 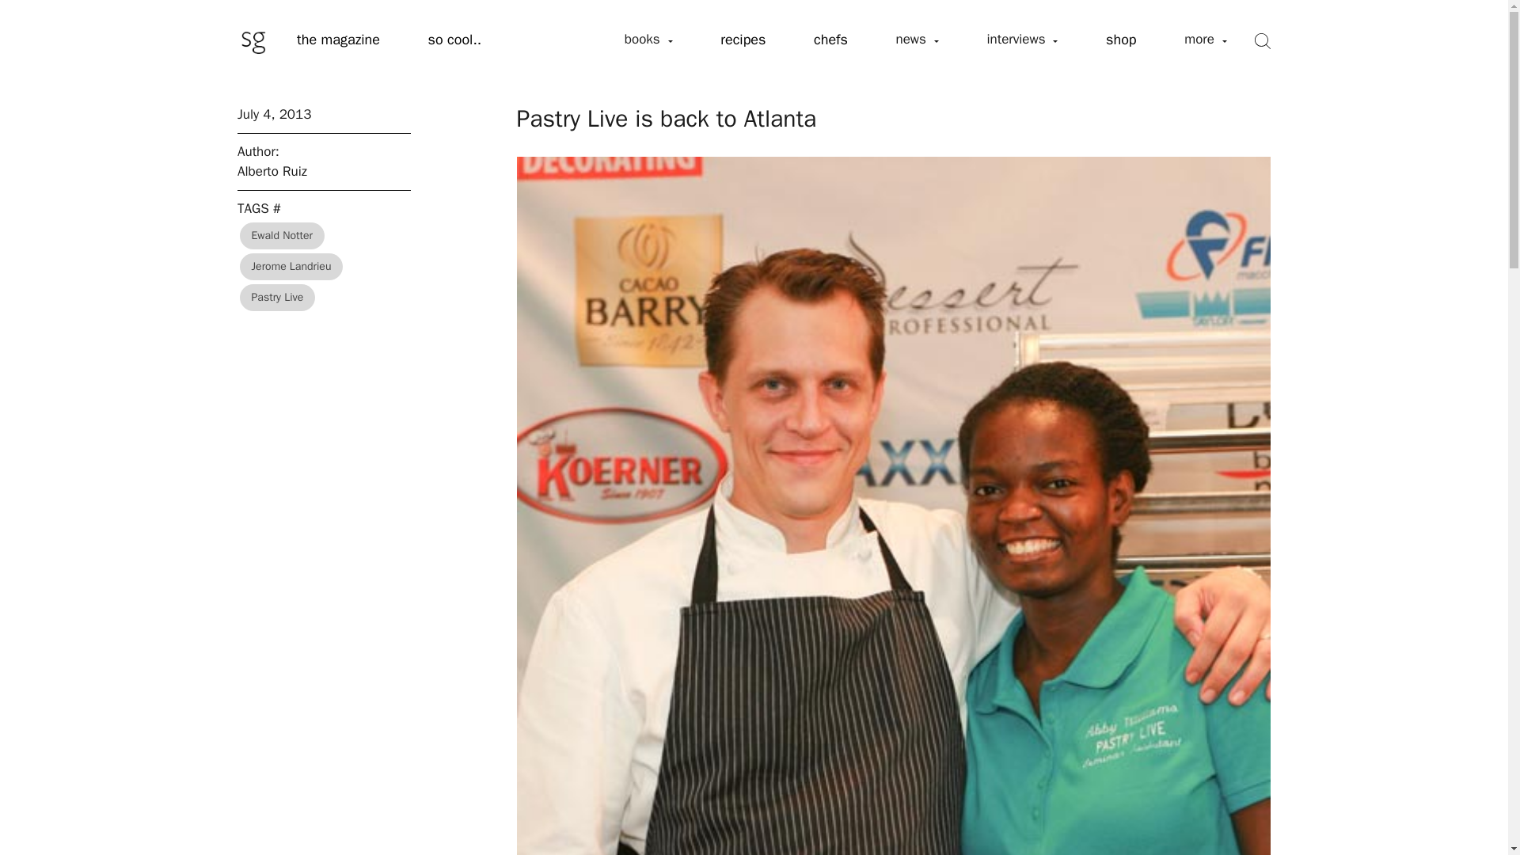 I want to click on books, so click(x=648, y=40).